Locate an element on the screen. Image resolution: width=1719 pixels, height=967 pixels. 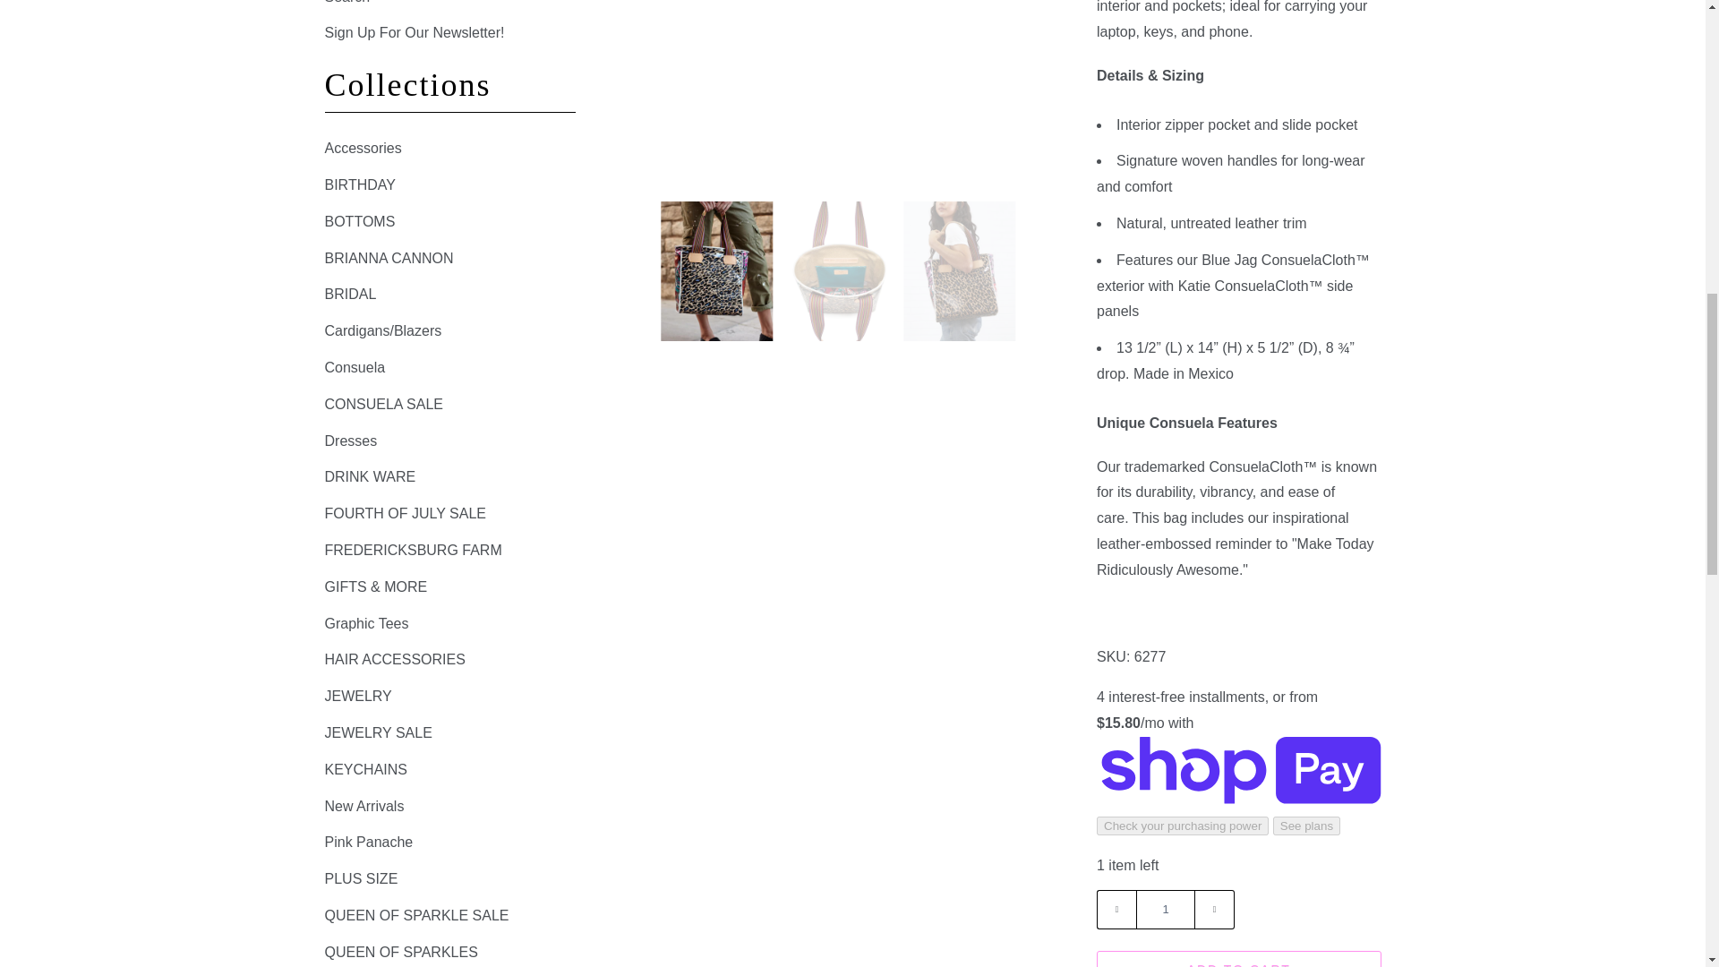
DRINK WARE is located at coordinates (370, 476).